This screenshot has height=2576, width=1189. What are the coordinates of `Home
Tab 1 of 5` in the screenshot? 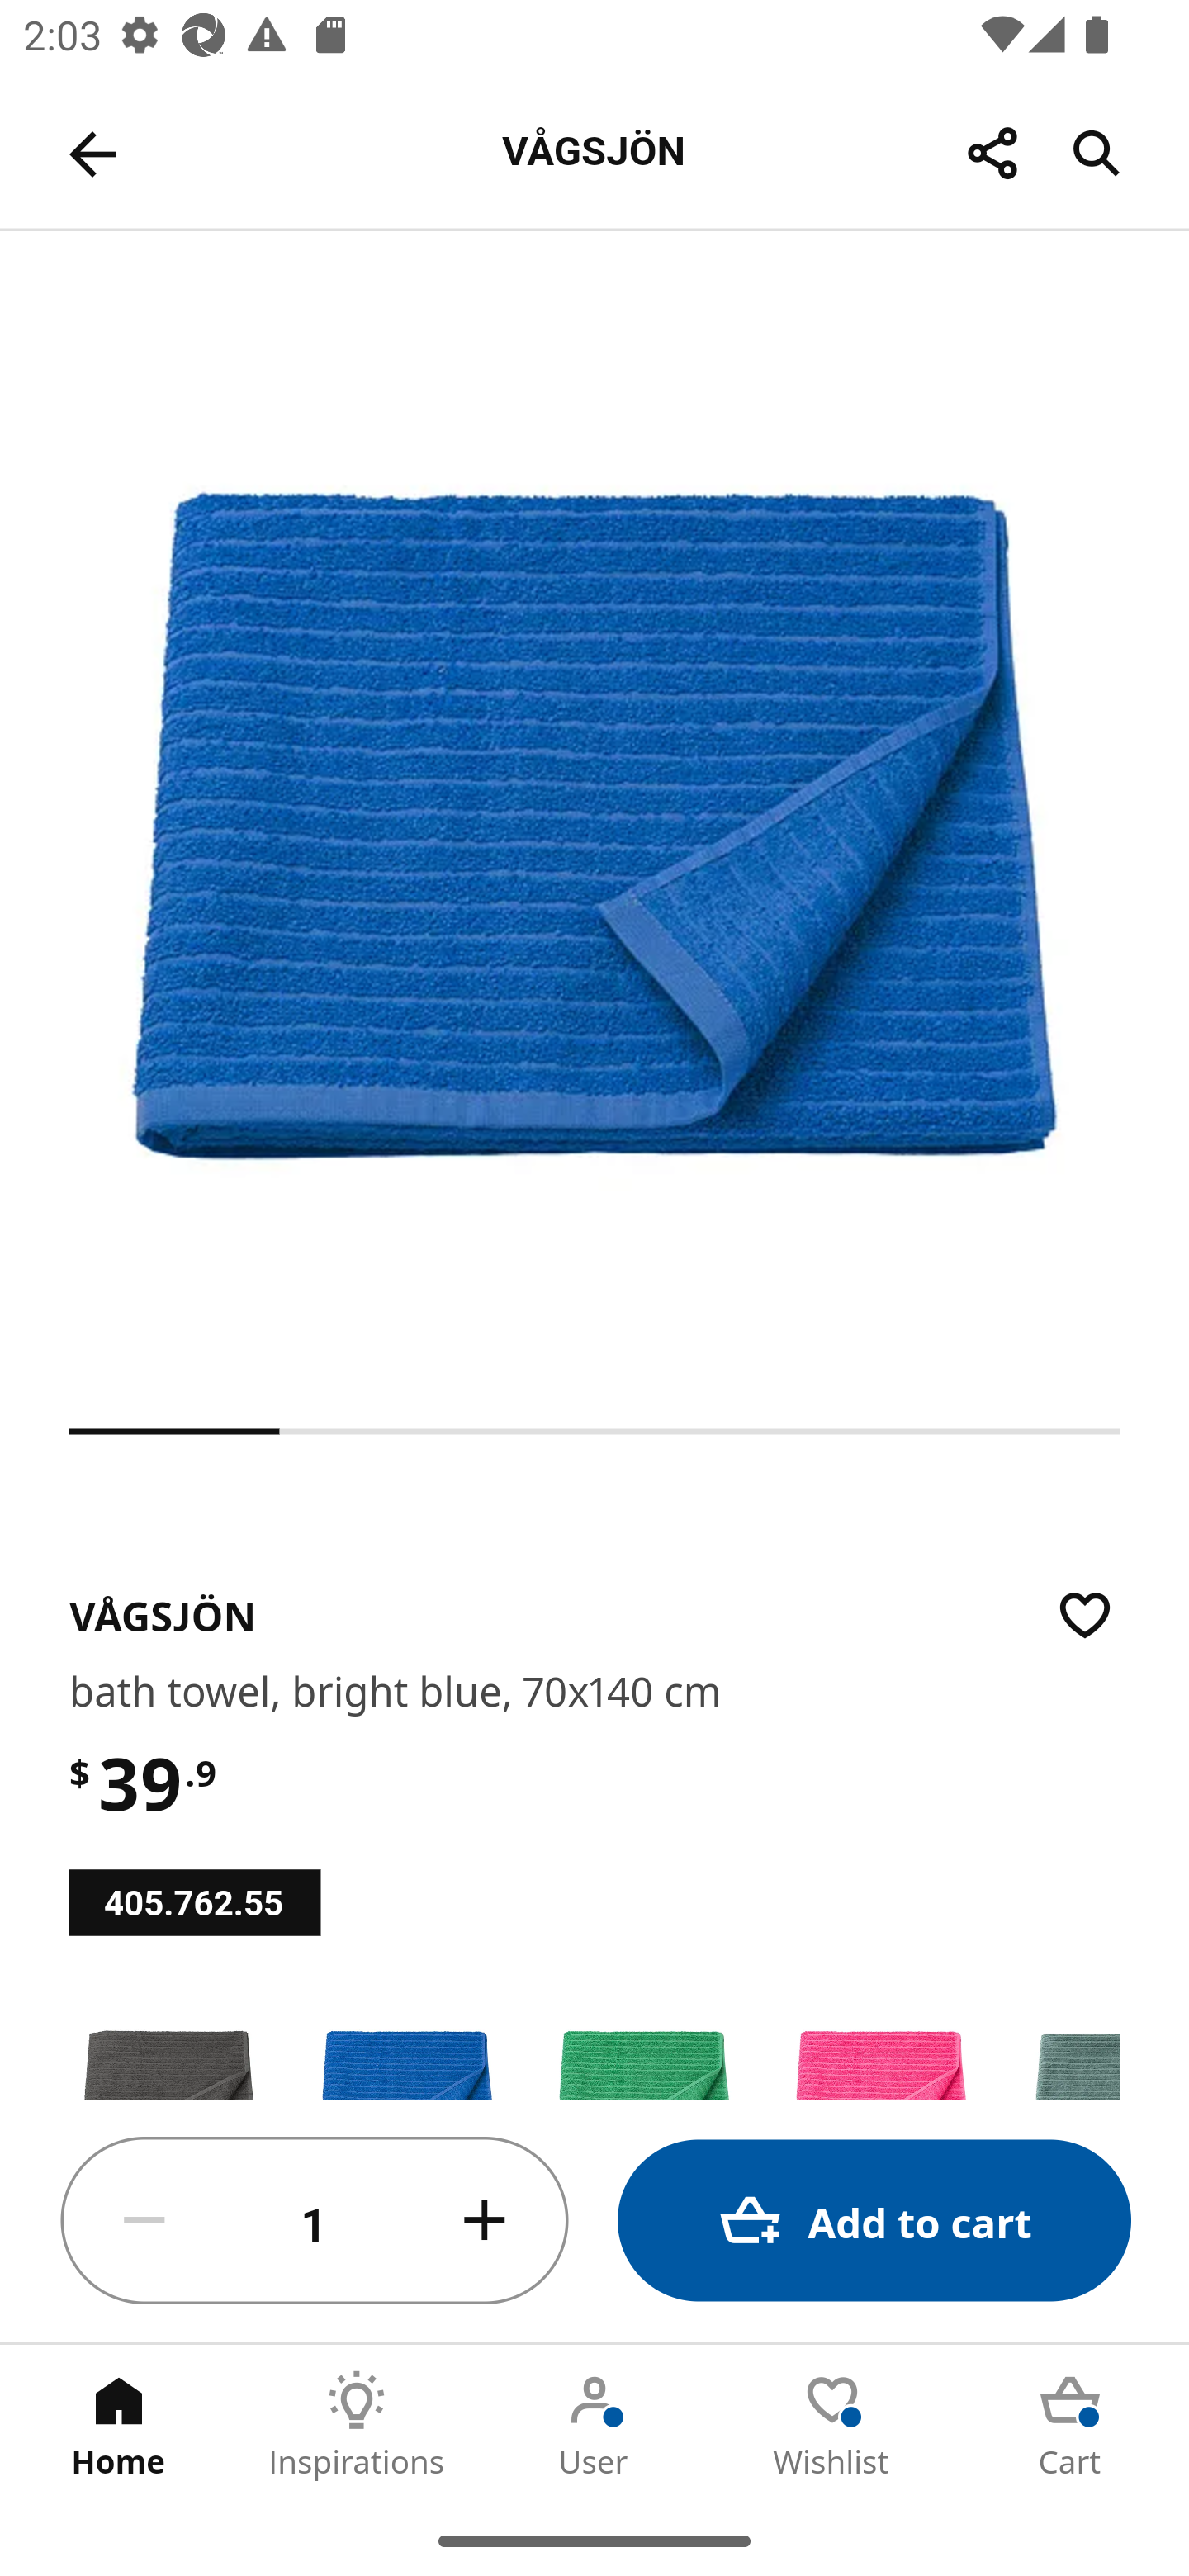 It's located at (119, 2425).